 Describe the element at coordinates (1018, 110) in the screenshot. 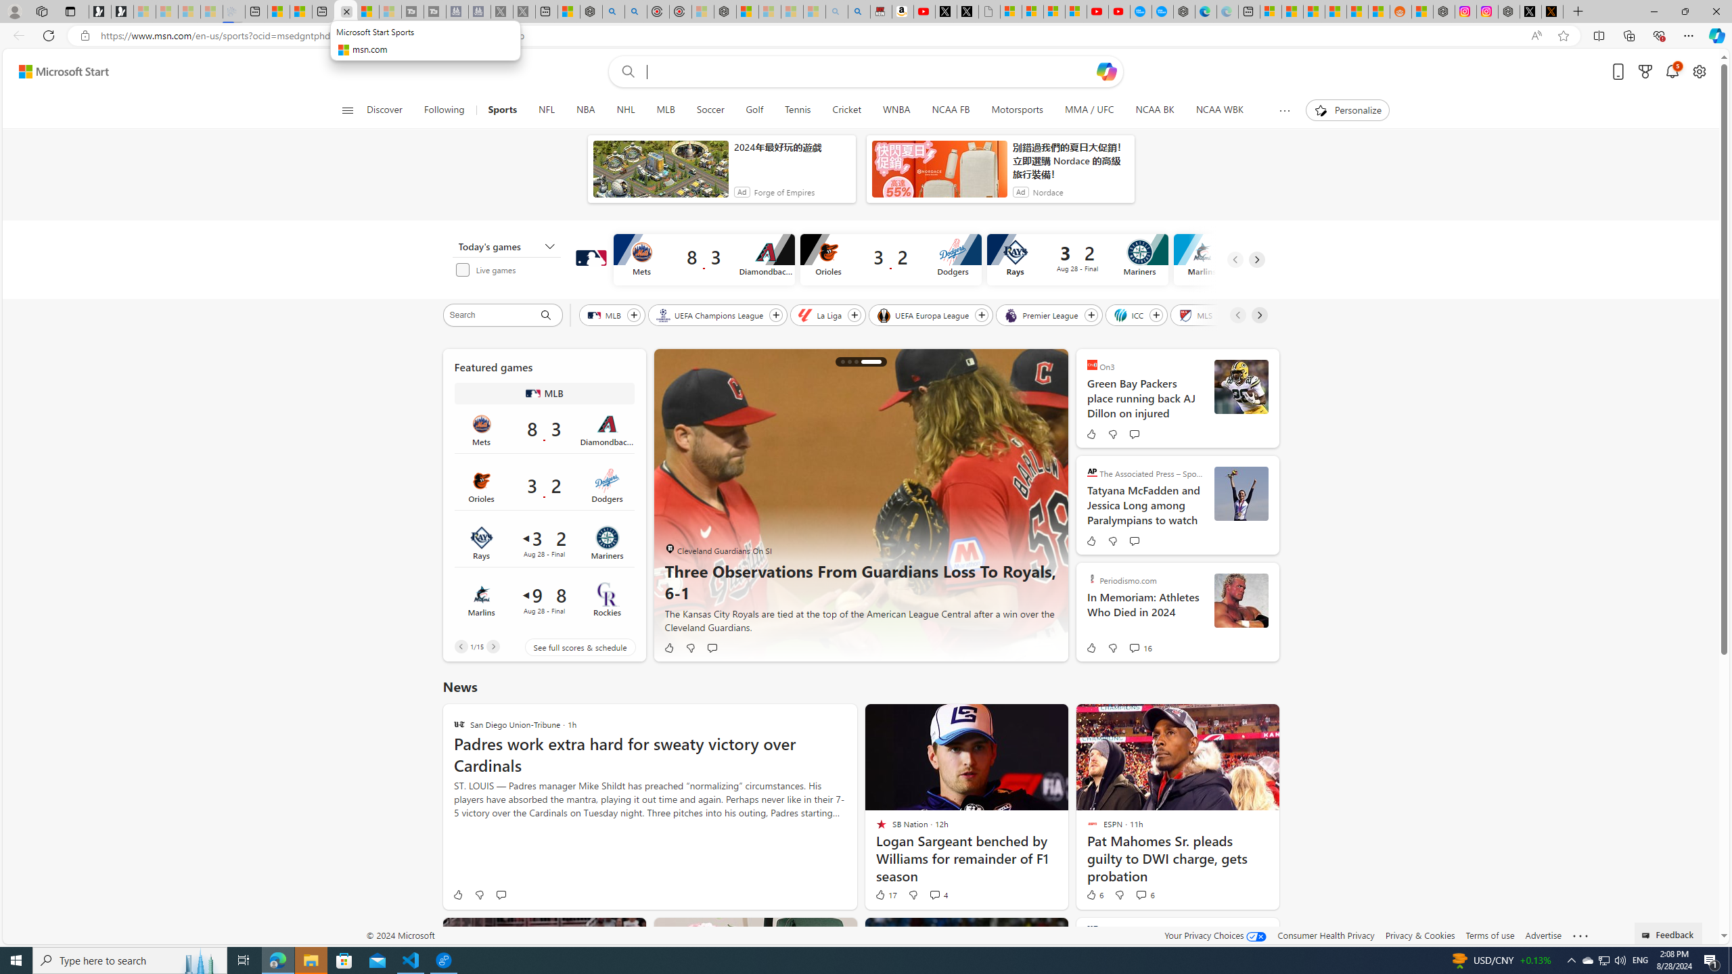

I see `Motorsports` at that location.